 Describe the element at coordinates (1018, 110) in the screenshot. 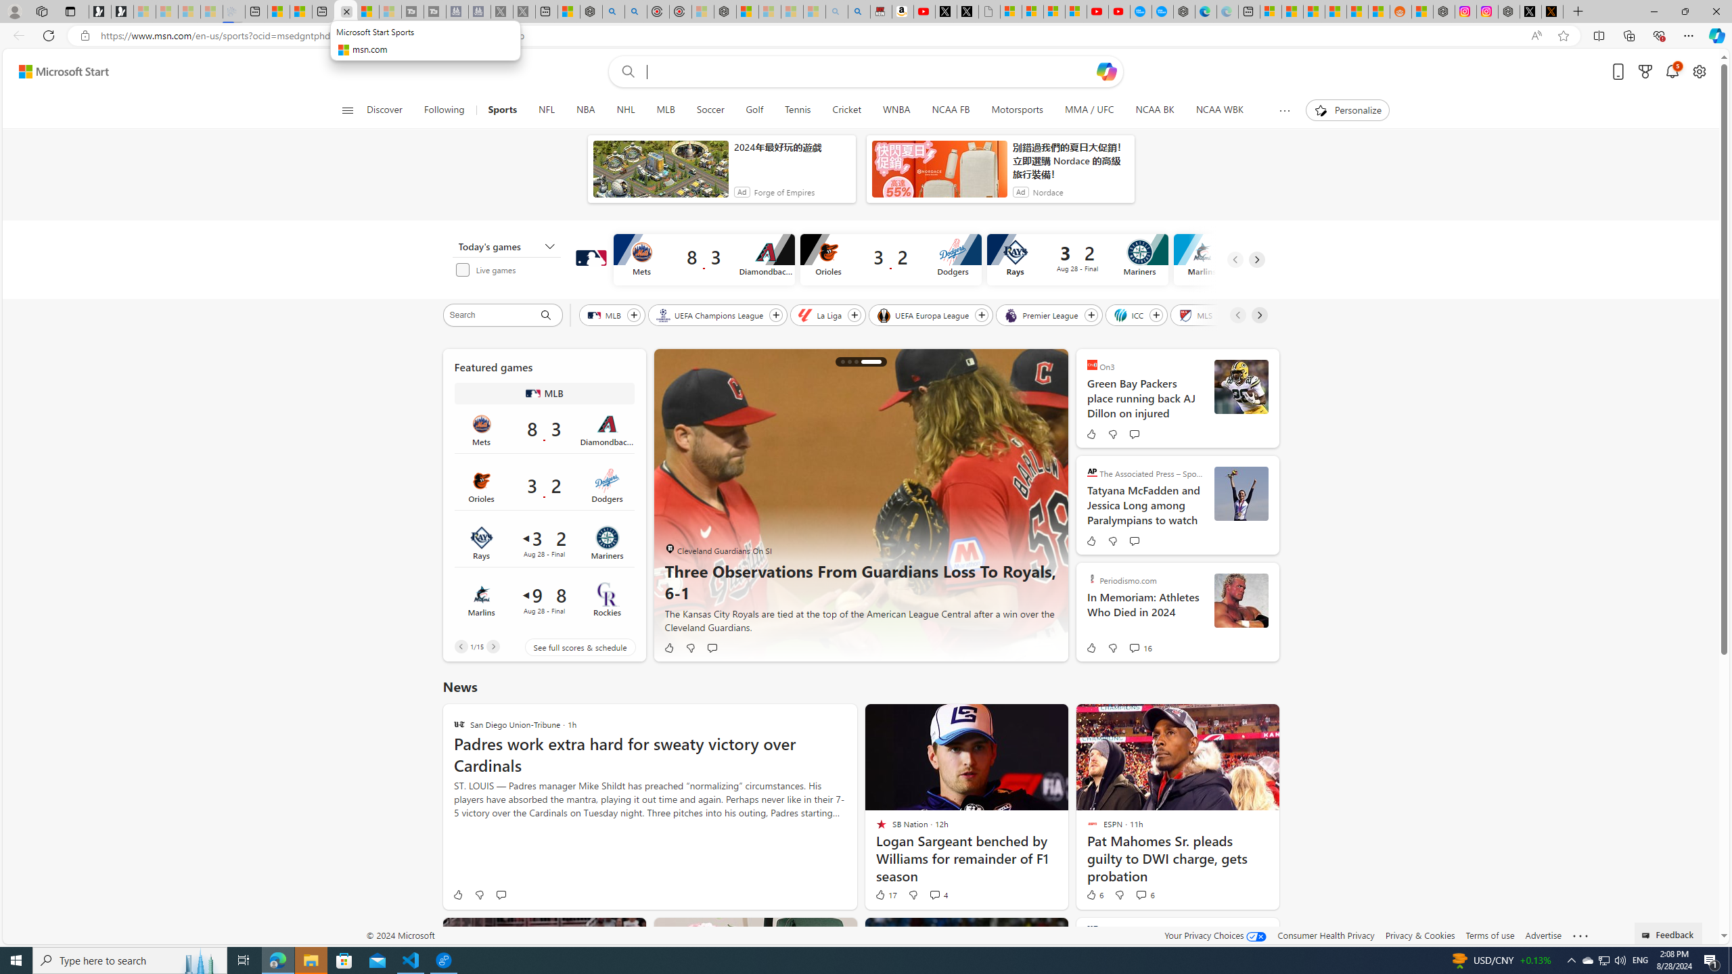

I see `Motorsports` at that location.